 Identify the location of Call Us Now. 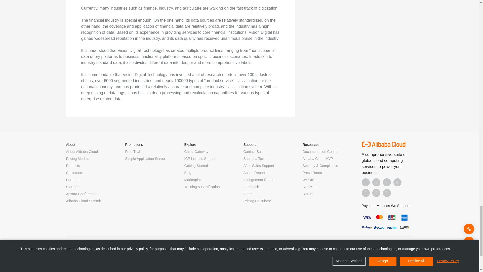
(387, 193).